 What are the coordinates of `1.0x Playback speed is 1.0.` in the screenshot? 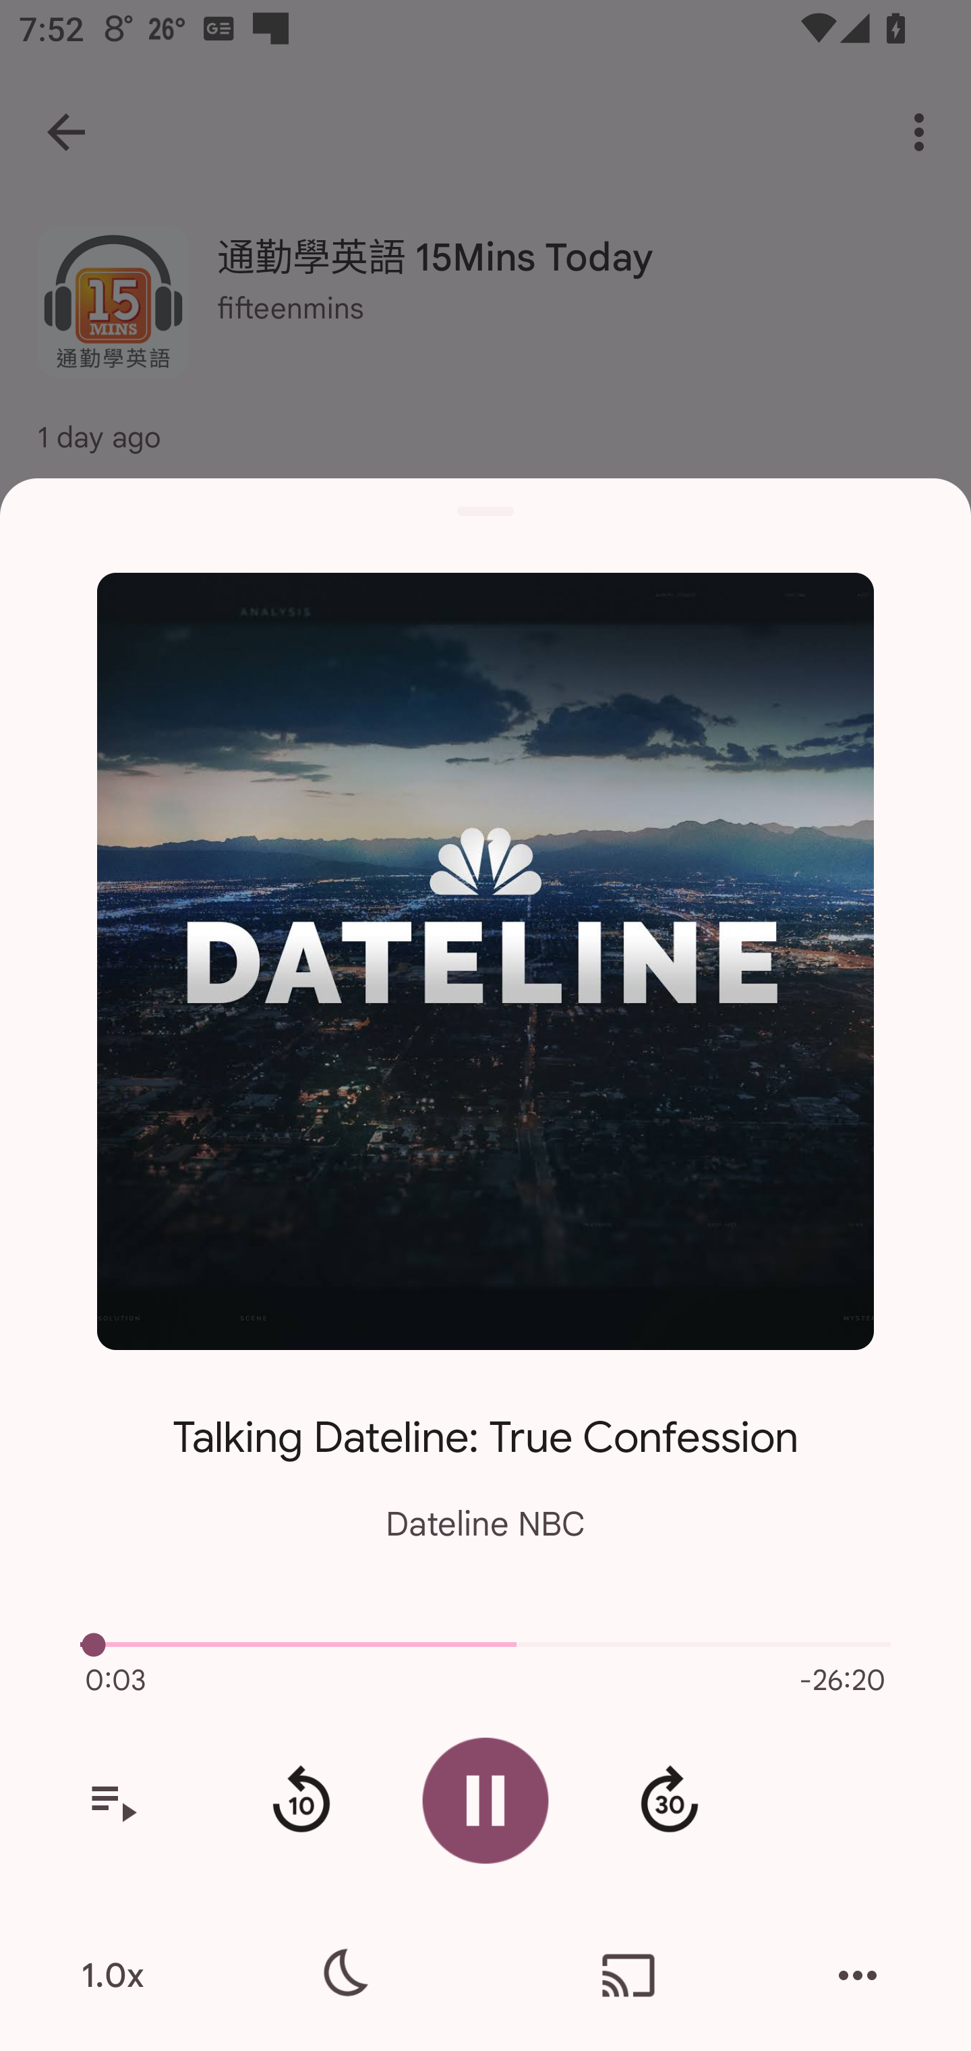 It's located at (113, 1975).